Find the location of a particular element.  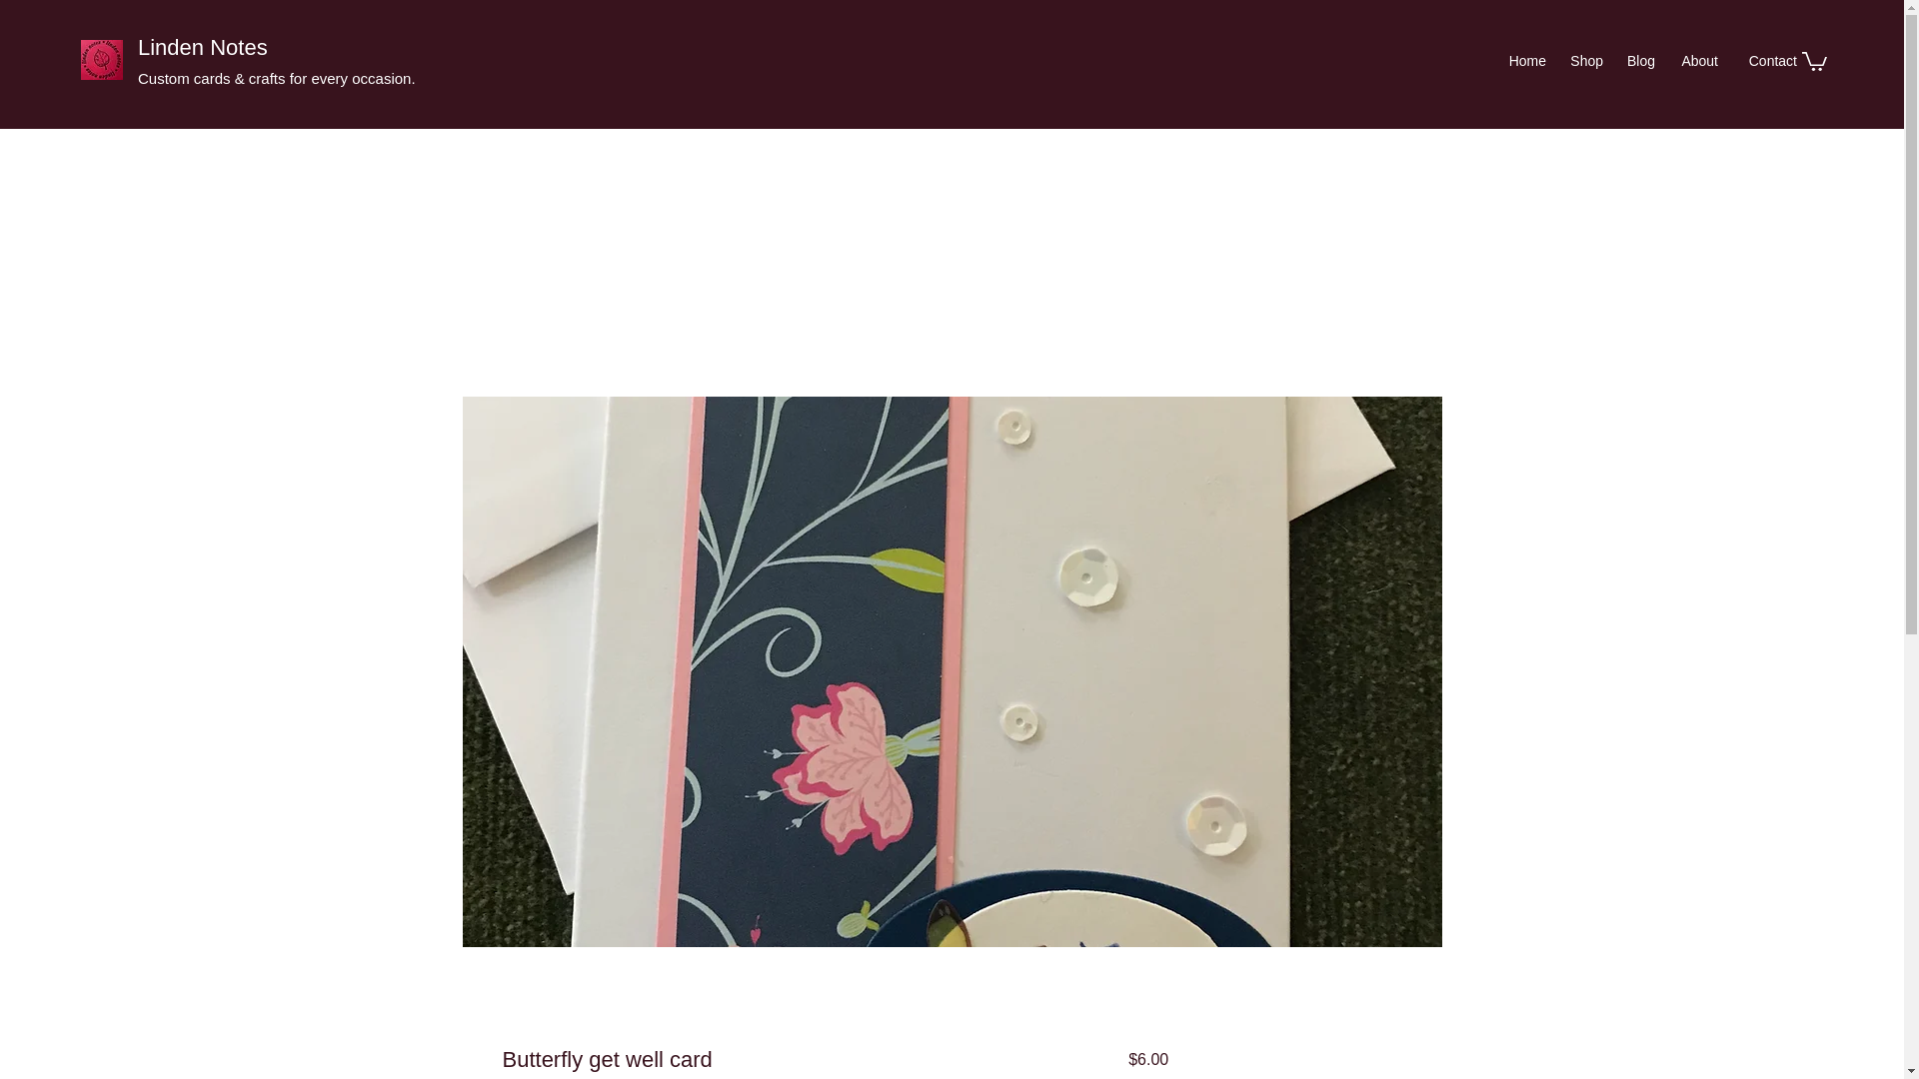

Home is located at coordinates (1524, 60).